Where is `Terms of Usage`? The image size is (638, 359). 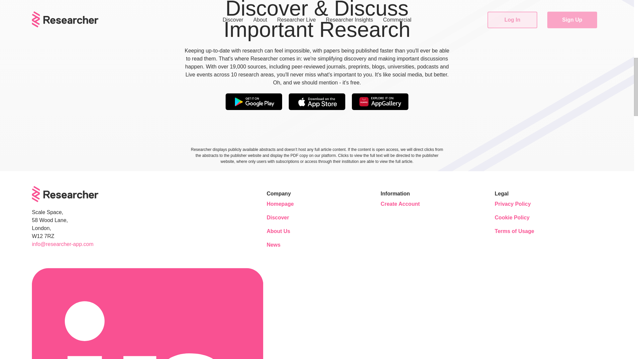
Terms of Usage is located at coordinates (514, 231).